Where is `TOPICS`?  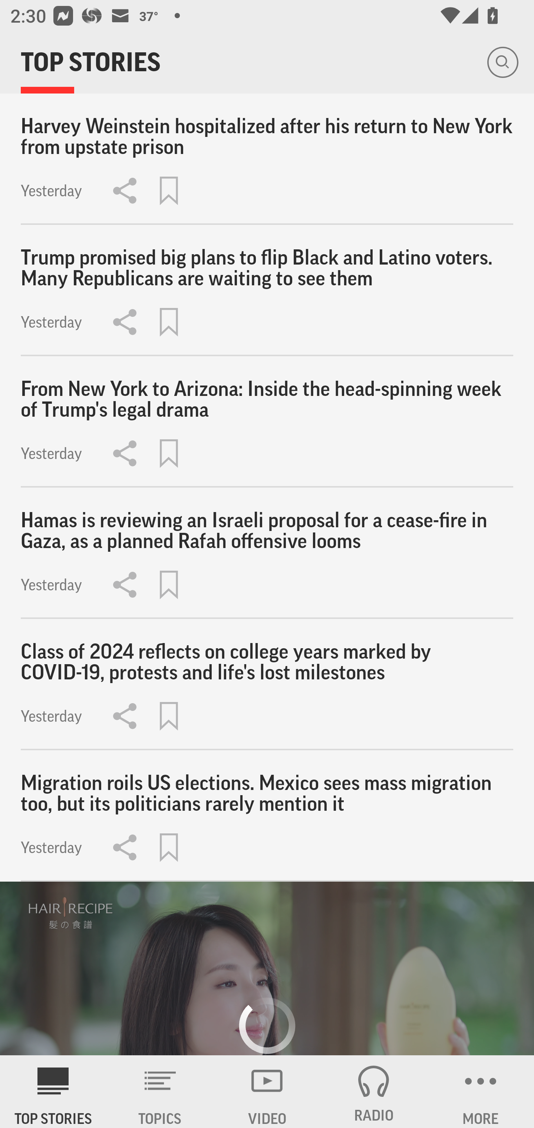 TOPICS is located at coordinates (160, 1092).